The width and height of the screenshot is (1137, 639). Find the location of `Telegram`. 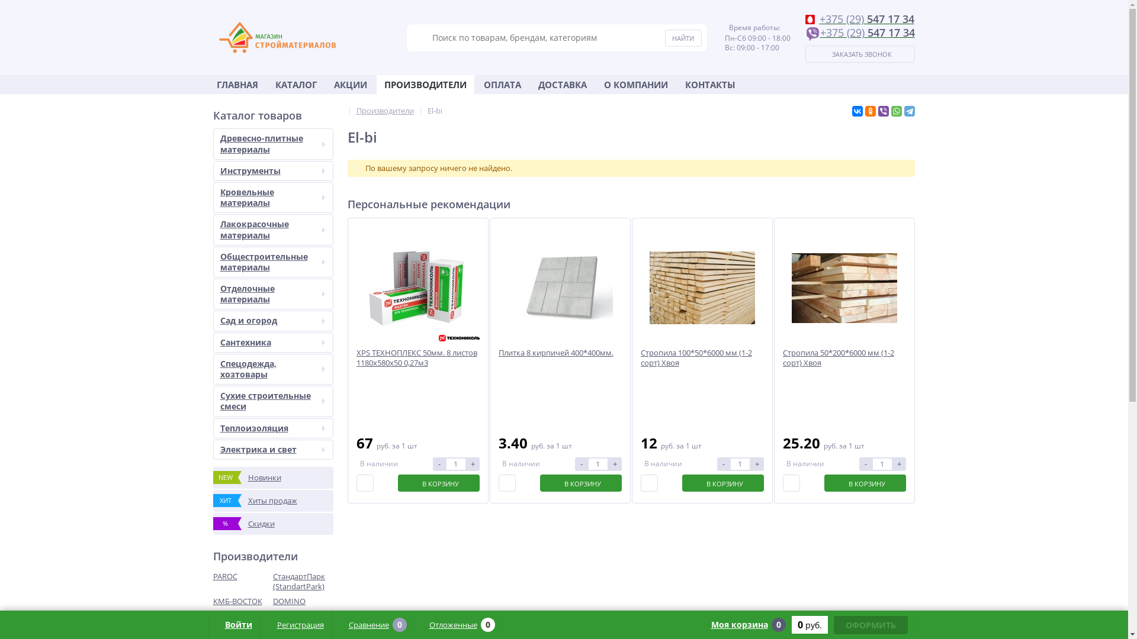

Telegram is located at coordinates (909, 111).